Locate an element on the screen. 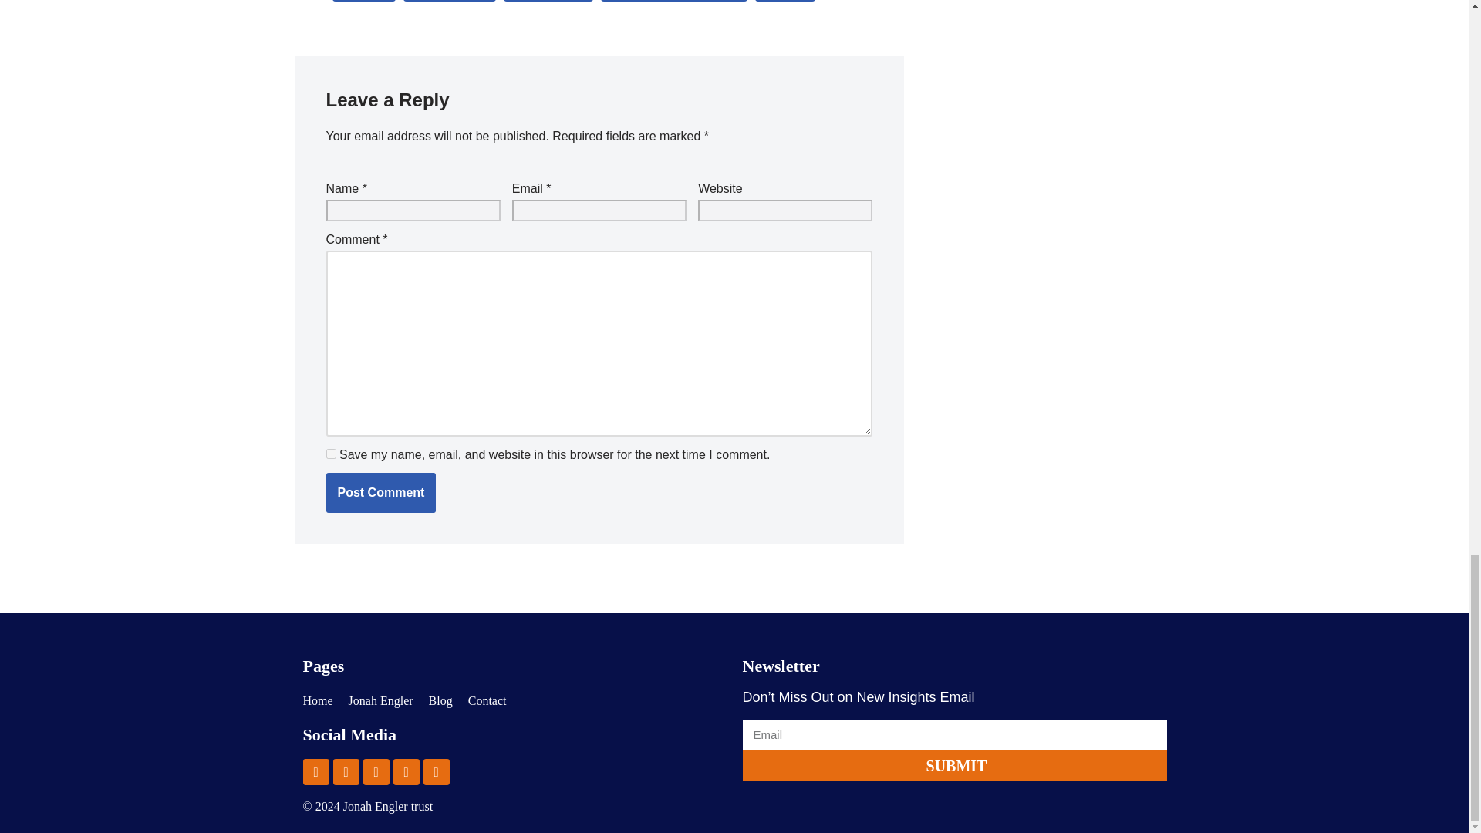 The image size is (1481, 833). Blog is located at coordinates (441, 700).